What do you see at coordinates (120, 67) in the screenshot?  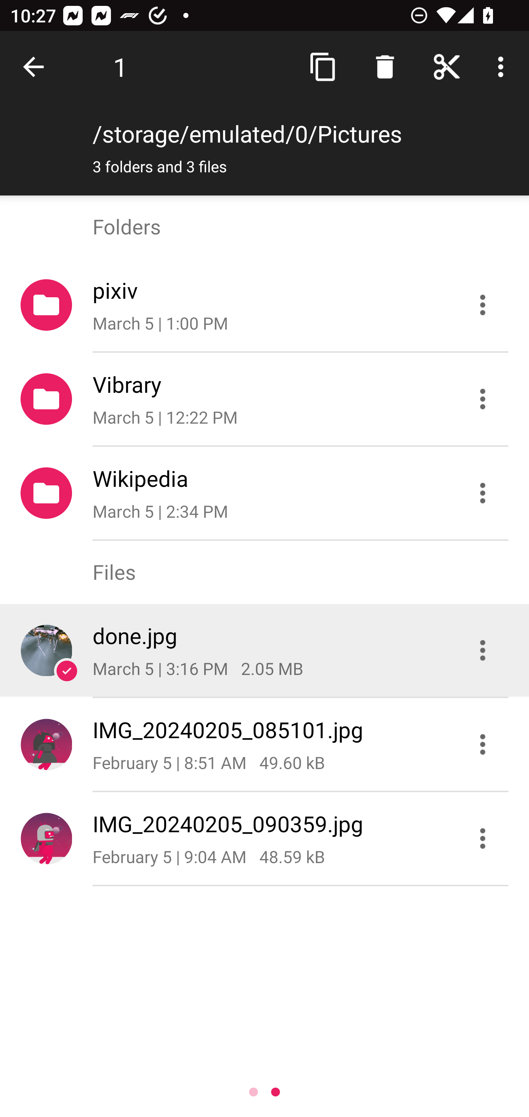 I see `1` at bounding box center [120, 67].